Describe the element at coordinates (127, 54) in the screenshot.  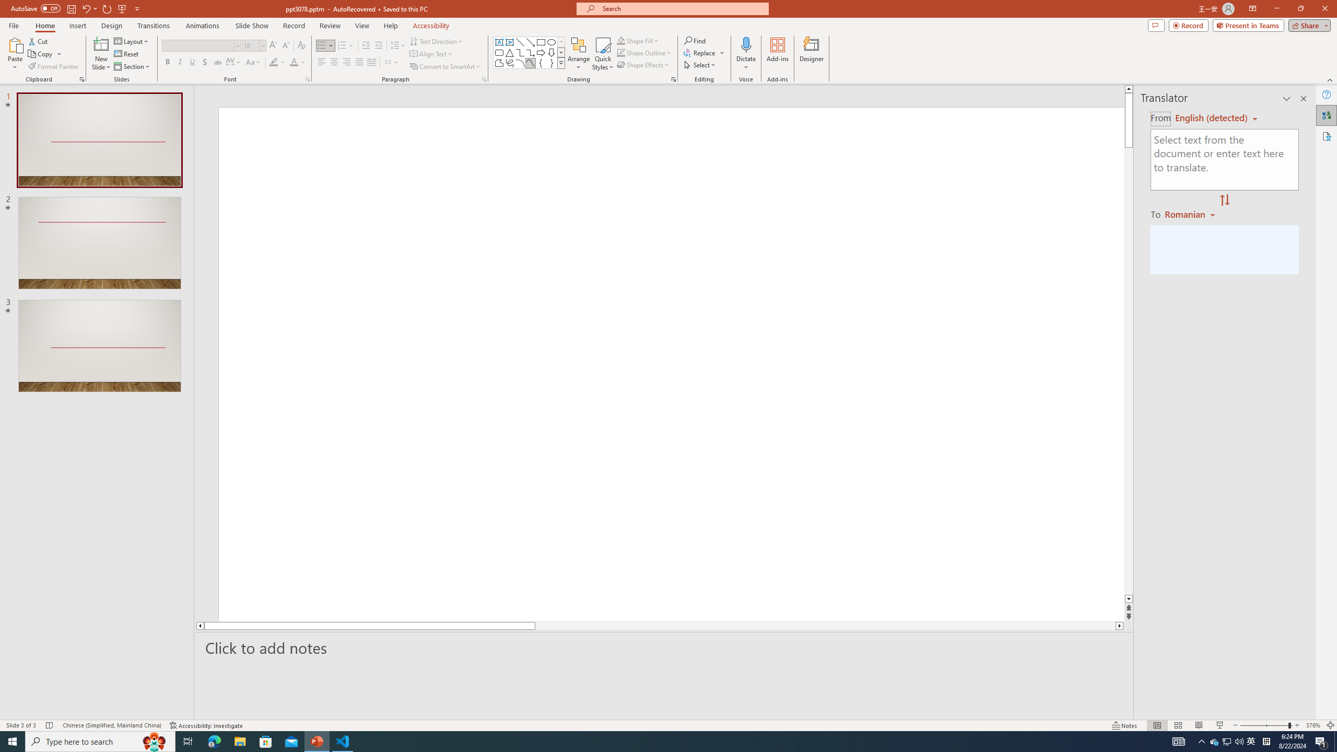
I see `Reset` at that location.